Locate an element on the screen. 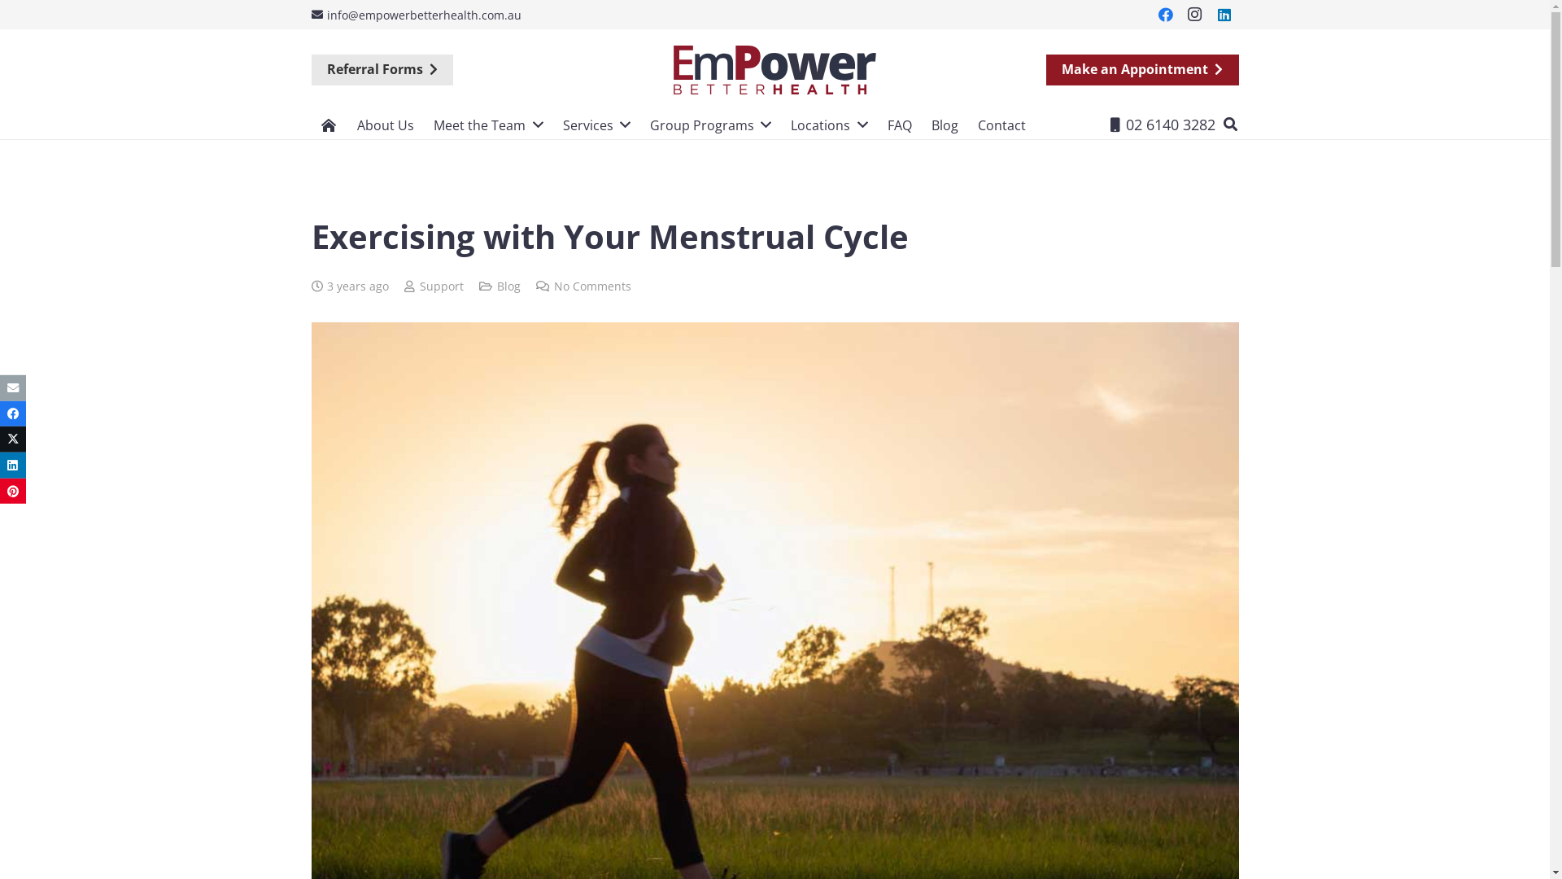 The height and width of the screenshot is (879, 1562). Make an Appointment is located at coordinates (1142, 70).